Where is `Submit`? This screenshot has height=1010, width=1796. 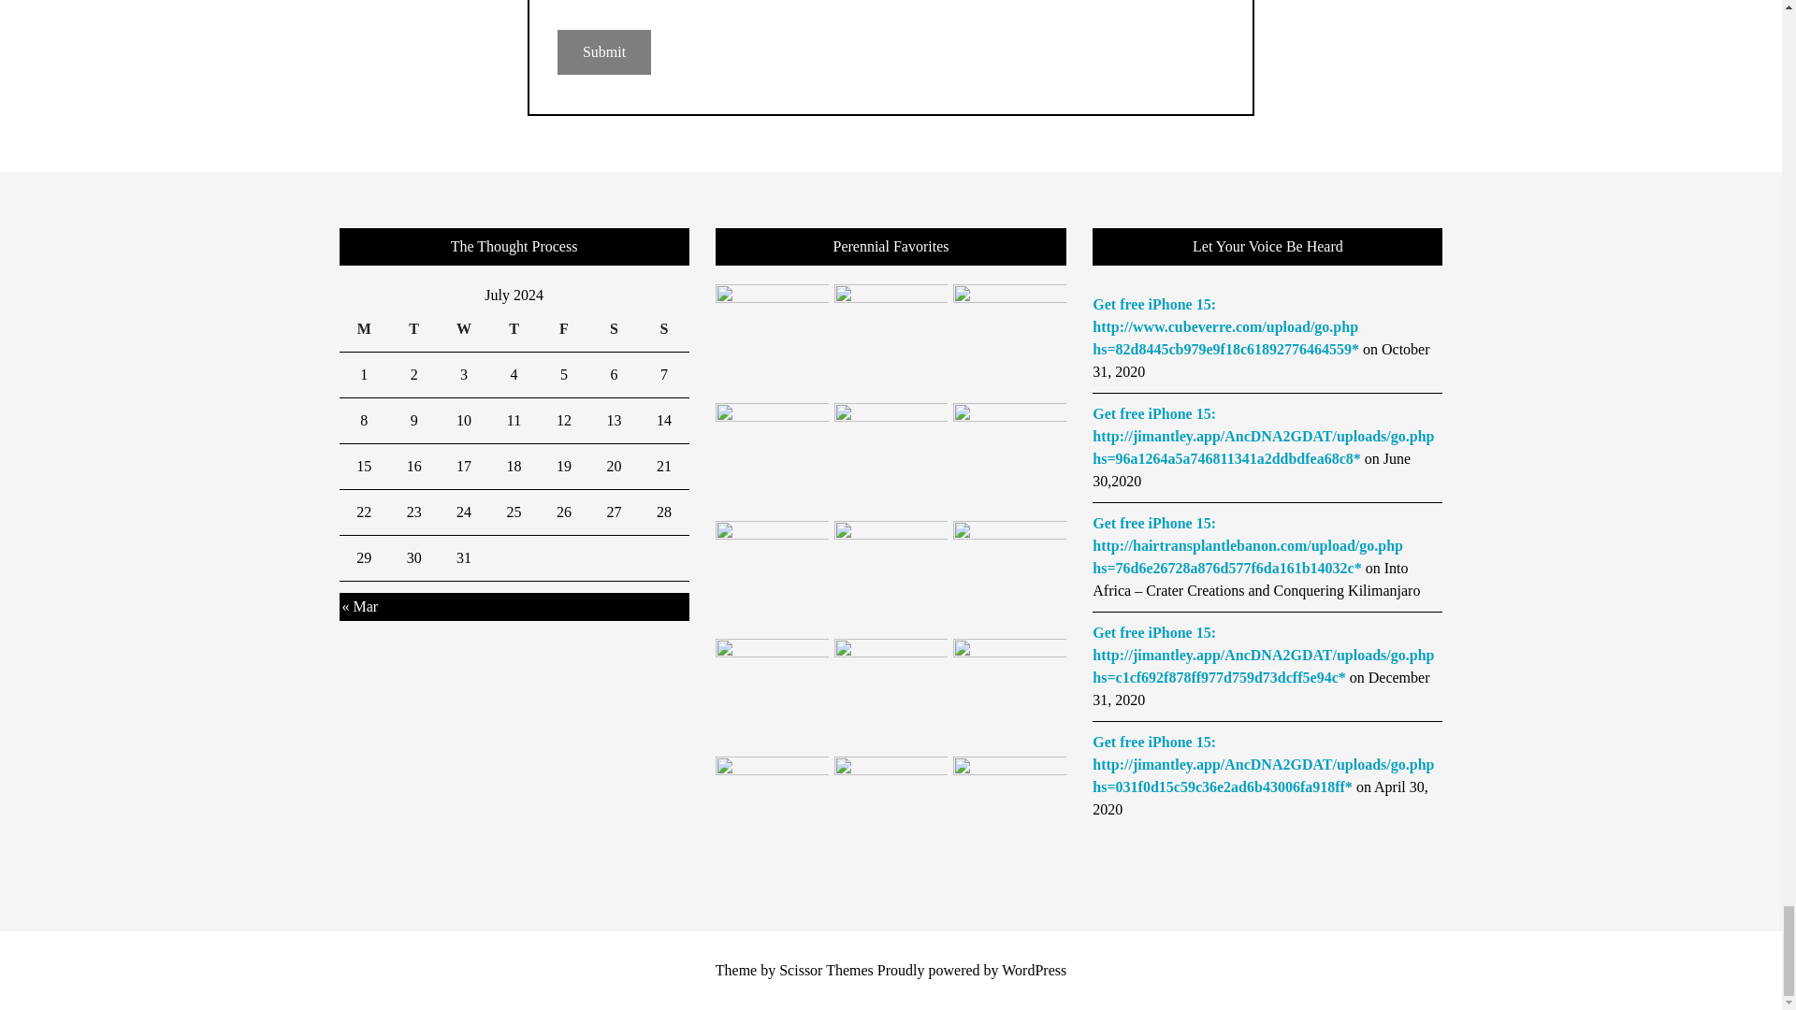
Submit is located at coordinates (603, 52).